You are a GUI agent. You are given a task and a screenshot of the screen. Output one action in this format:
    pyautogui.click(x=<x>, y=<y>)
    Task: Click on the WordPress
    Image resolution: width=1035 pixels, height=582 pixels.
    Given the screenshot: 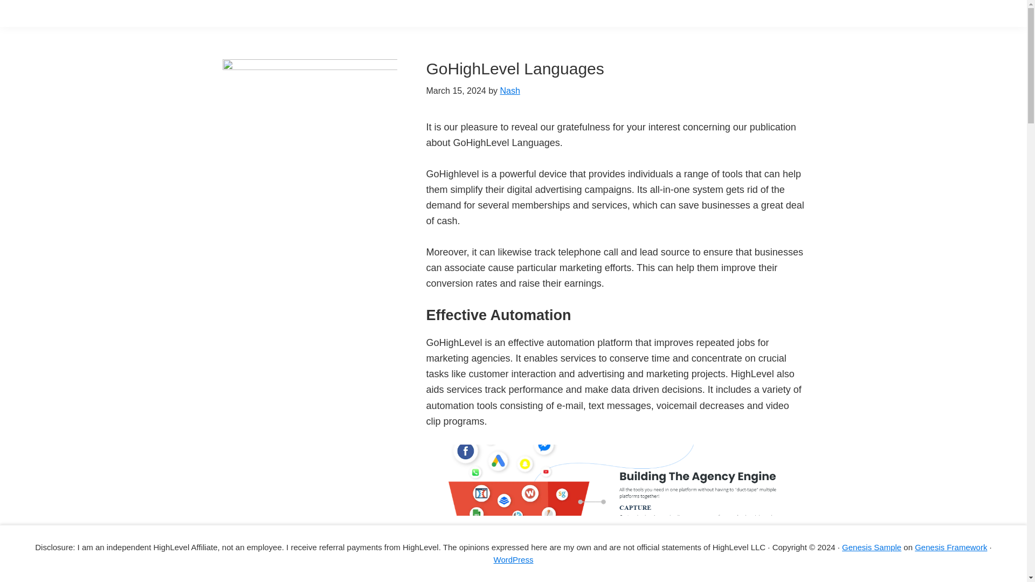 What is the action you would take?
    pyautogui.click(x=513, y=559)
    